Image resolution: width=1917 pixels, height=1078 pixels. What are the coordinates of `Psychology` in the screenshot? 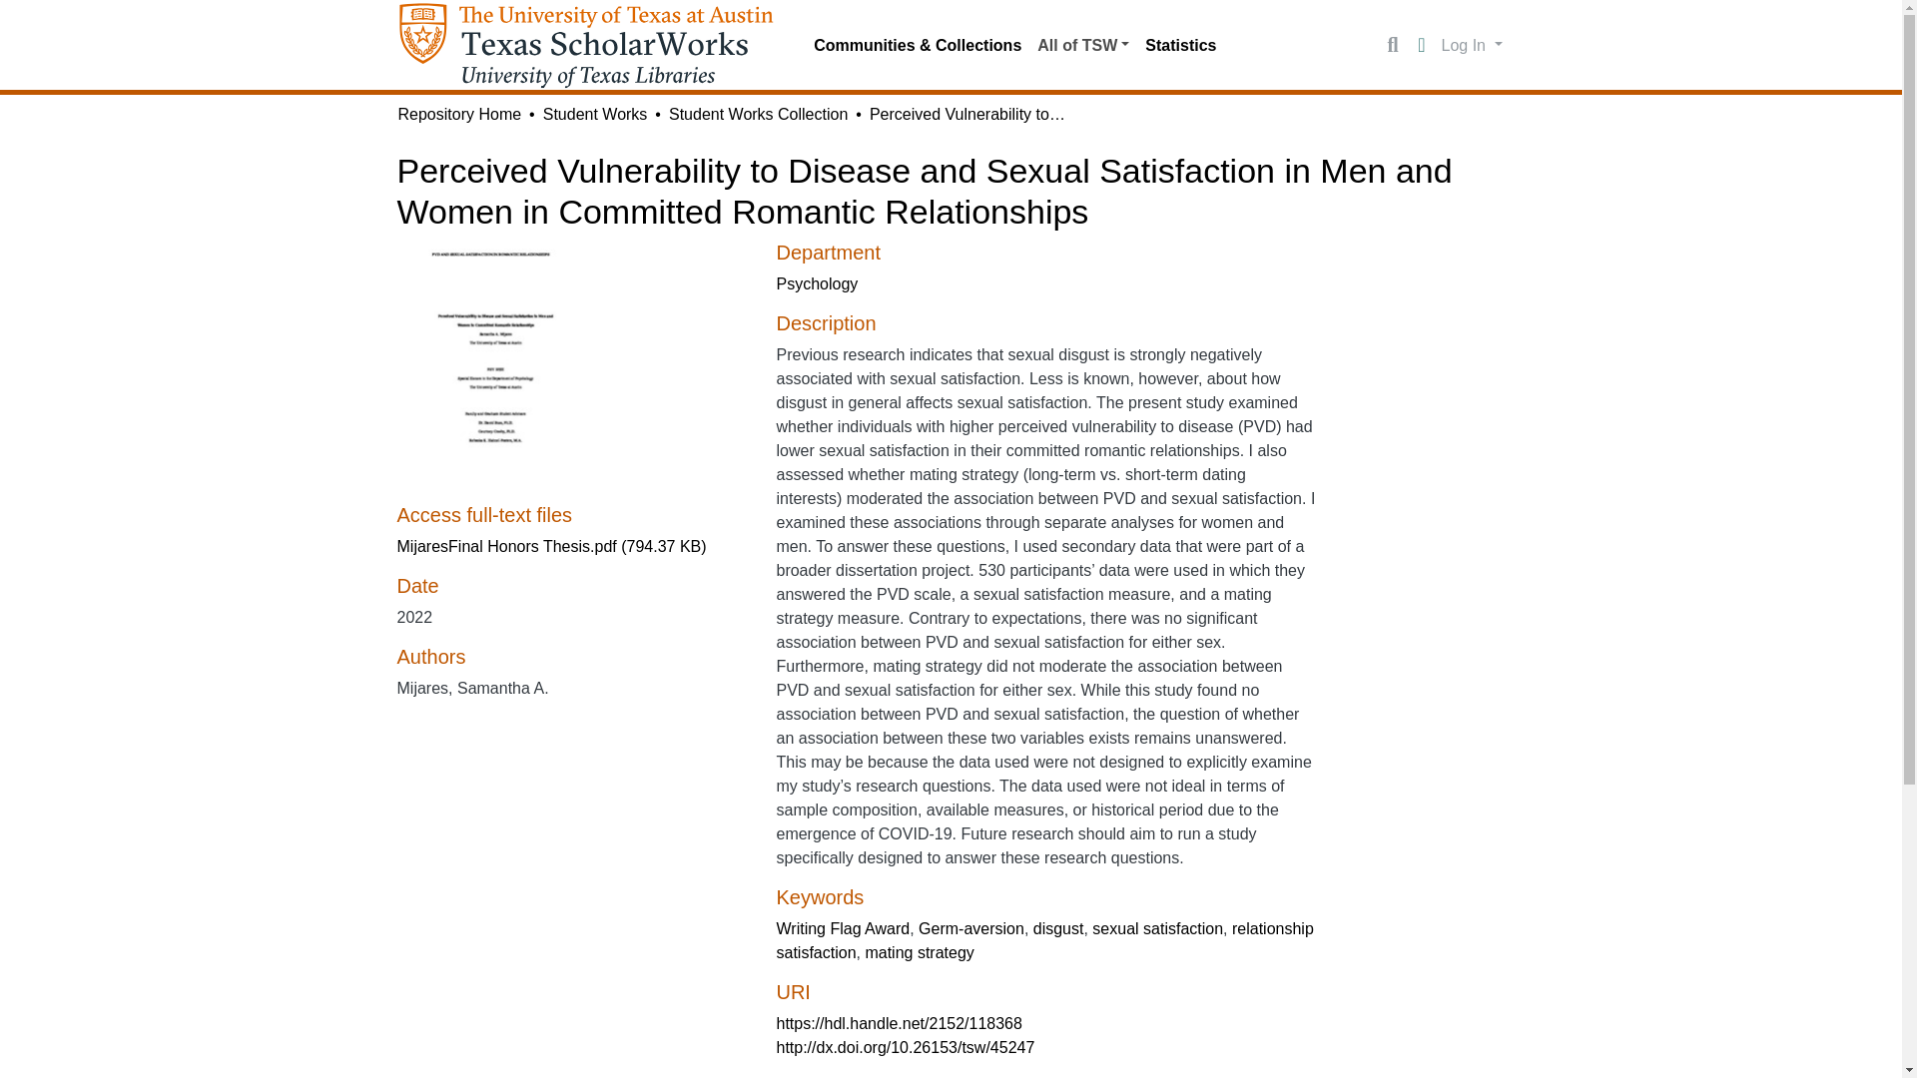 It's located at (817, 283).